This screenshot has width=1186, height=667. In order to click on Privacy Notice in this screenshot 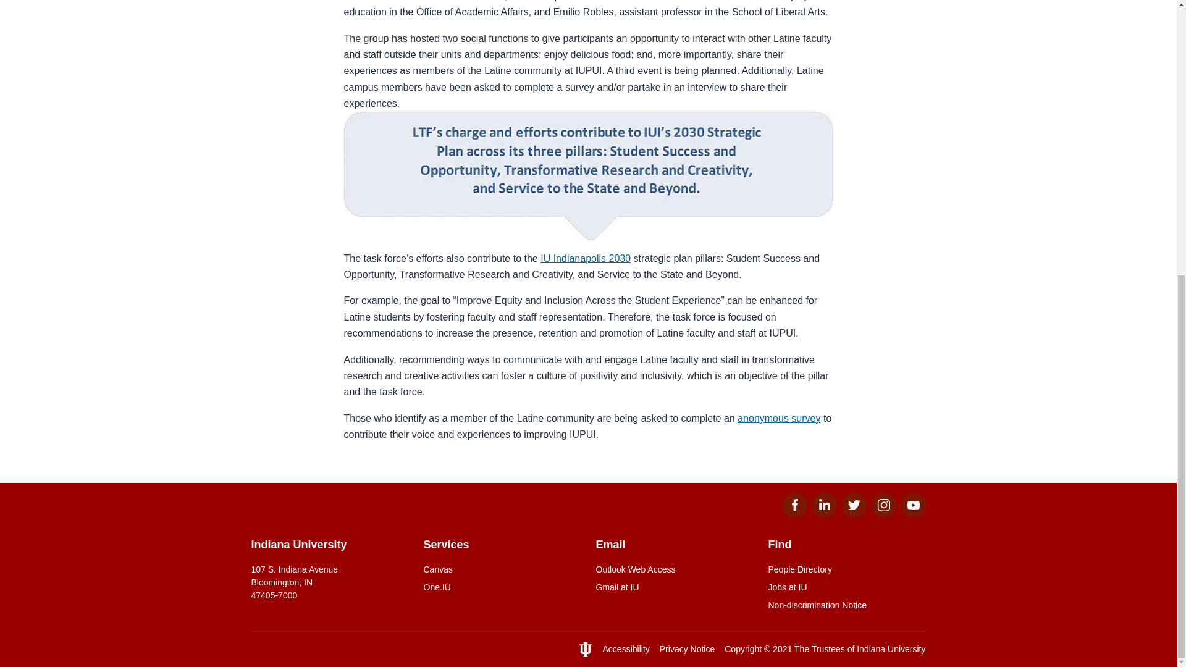, I will do `click(687, 649)`.